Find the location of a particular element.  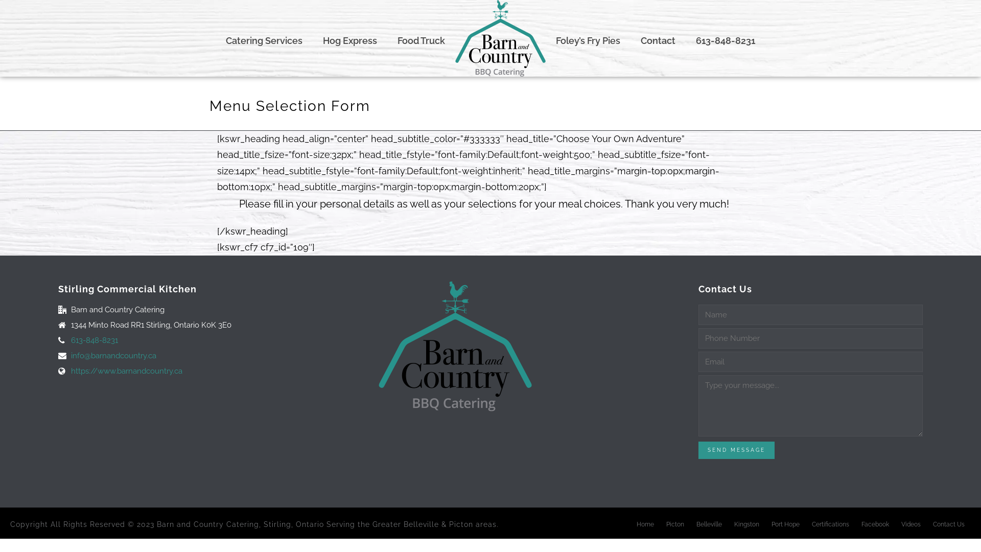

Barn and Country Catering is located at coordinates (500, 38).